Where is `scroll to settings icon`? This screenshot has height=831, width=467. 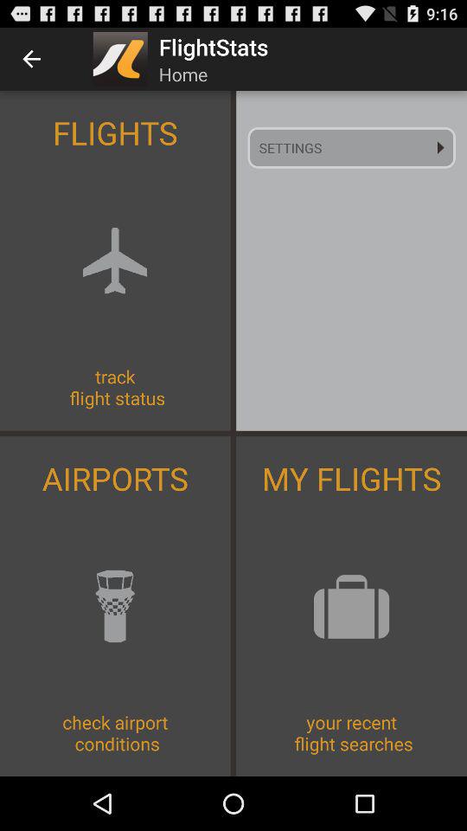 scroll to settings icon is located at coordinates (351, 147).